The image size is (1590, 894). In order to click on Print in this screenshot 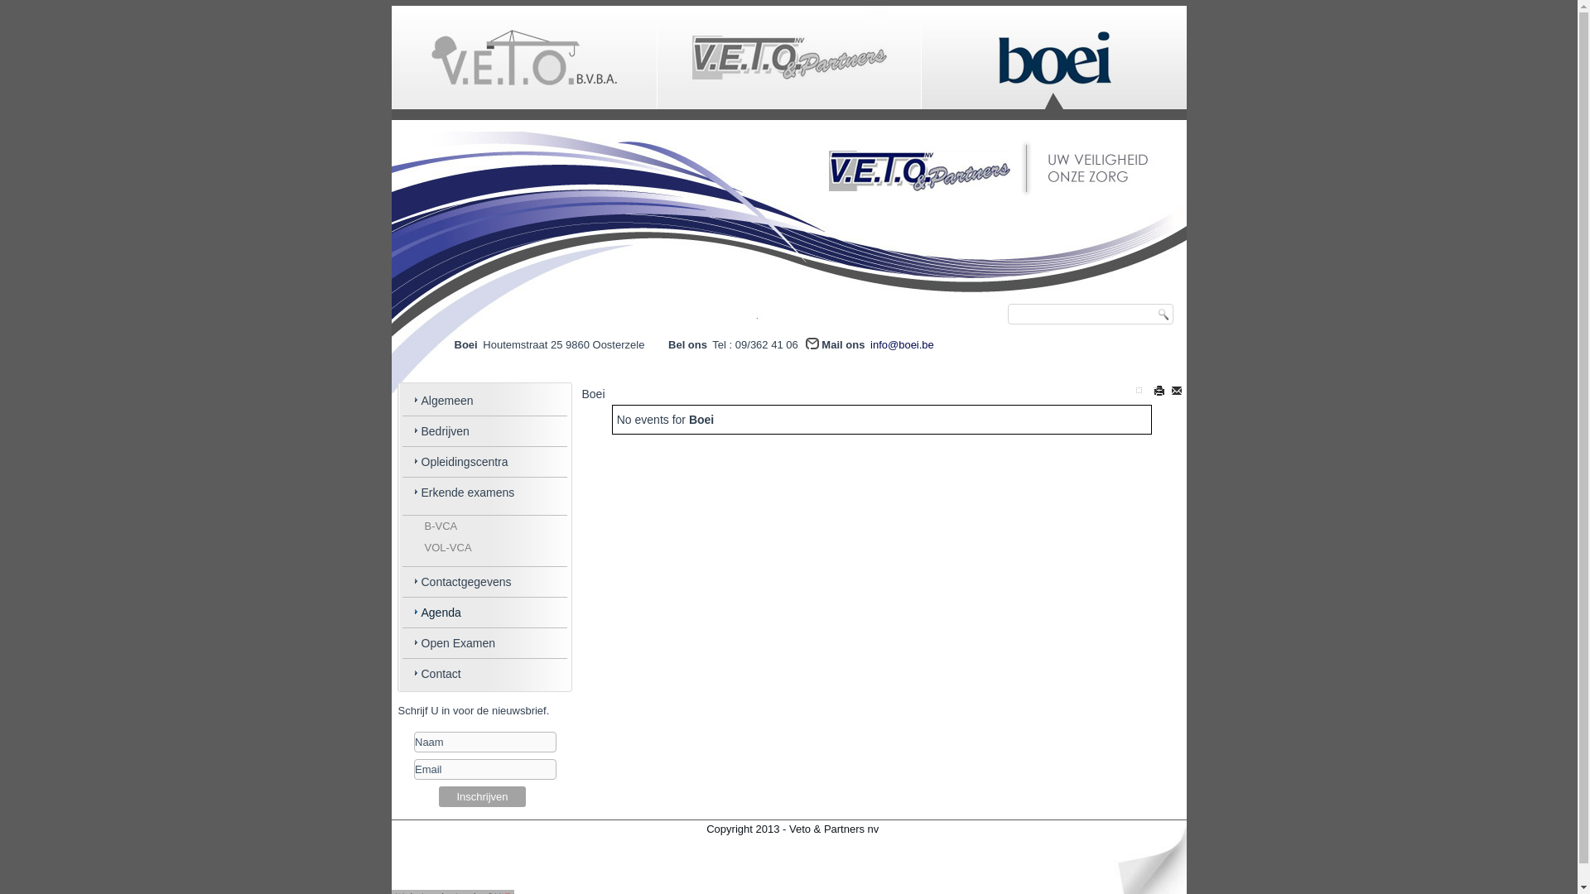, I will do `click(1159, 391)`.